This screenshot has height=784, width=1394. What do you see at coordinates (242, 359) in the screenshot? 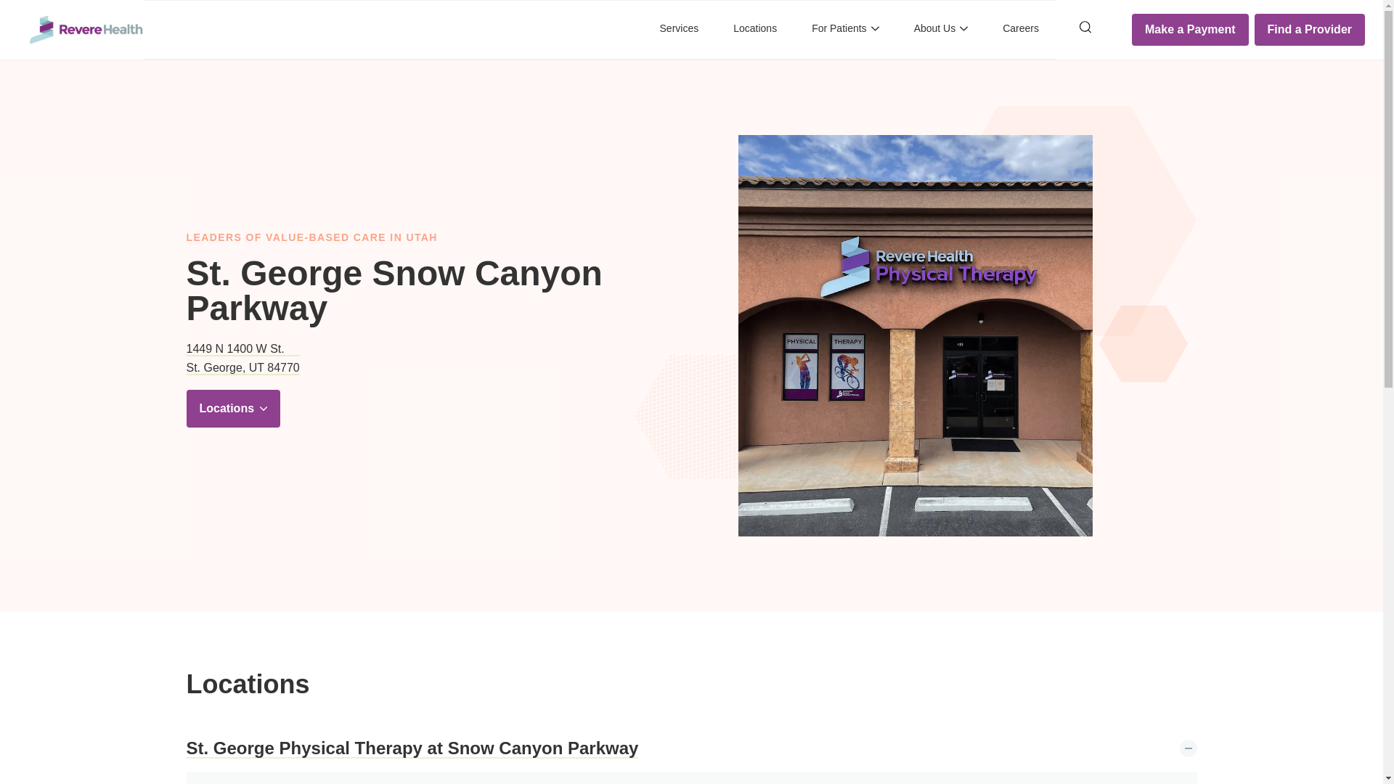
I see `Find a Provider` at bounding box center [242, 359].